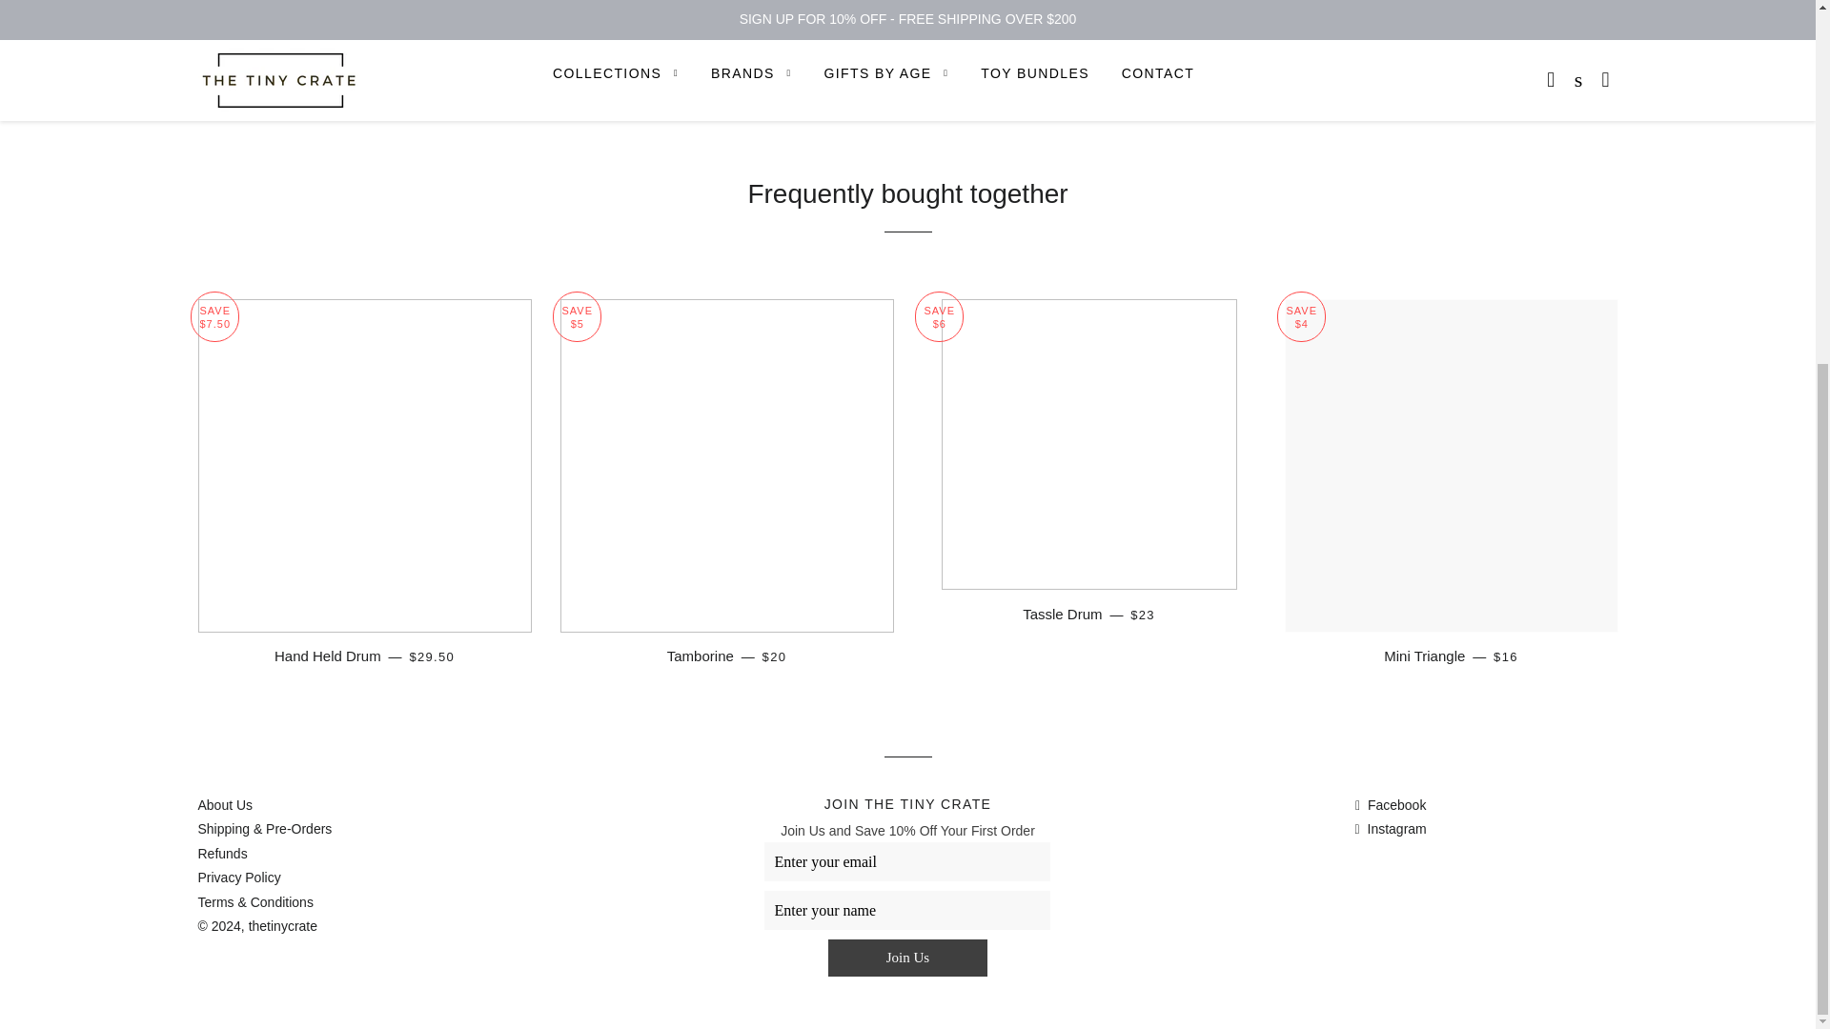 The image size is (1830, 1029). Describe the element at coordinates (1392, 829) in the screenshot. I see `thetinycrate on Instagram` at that location.